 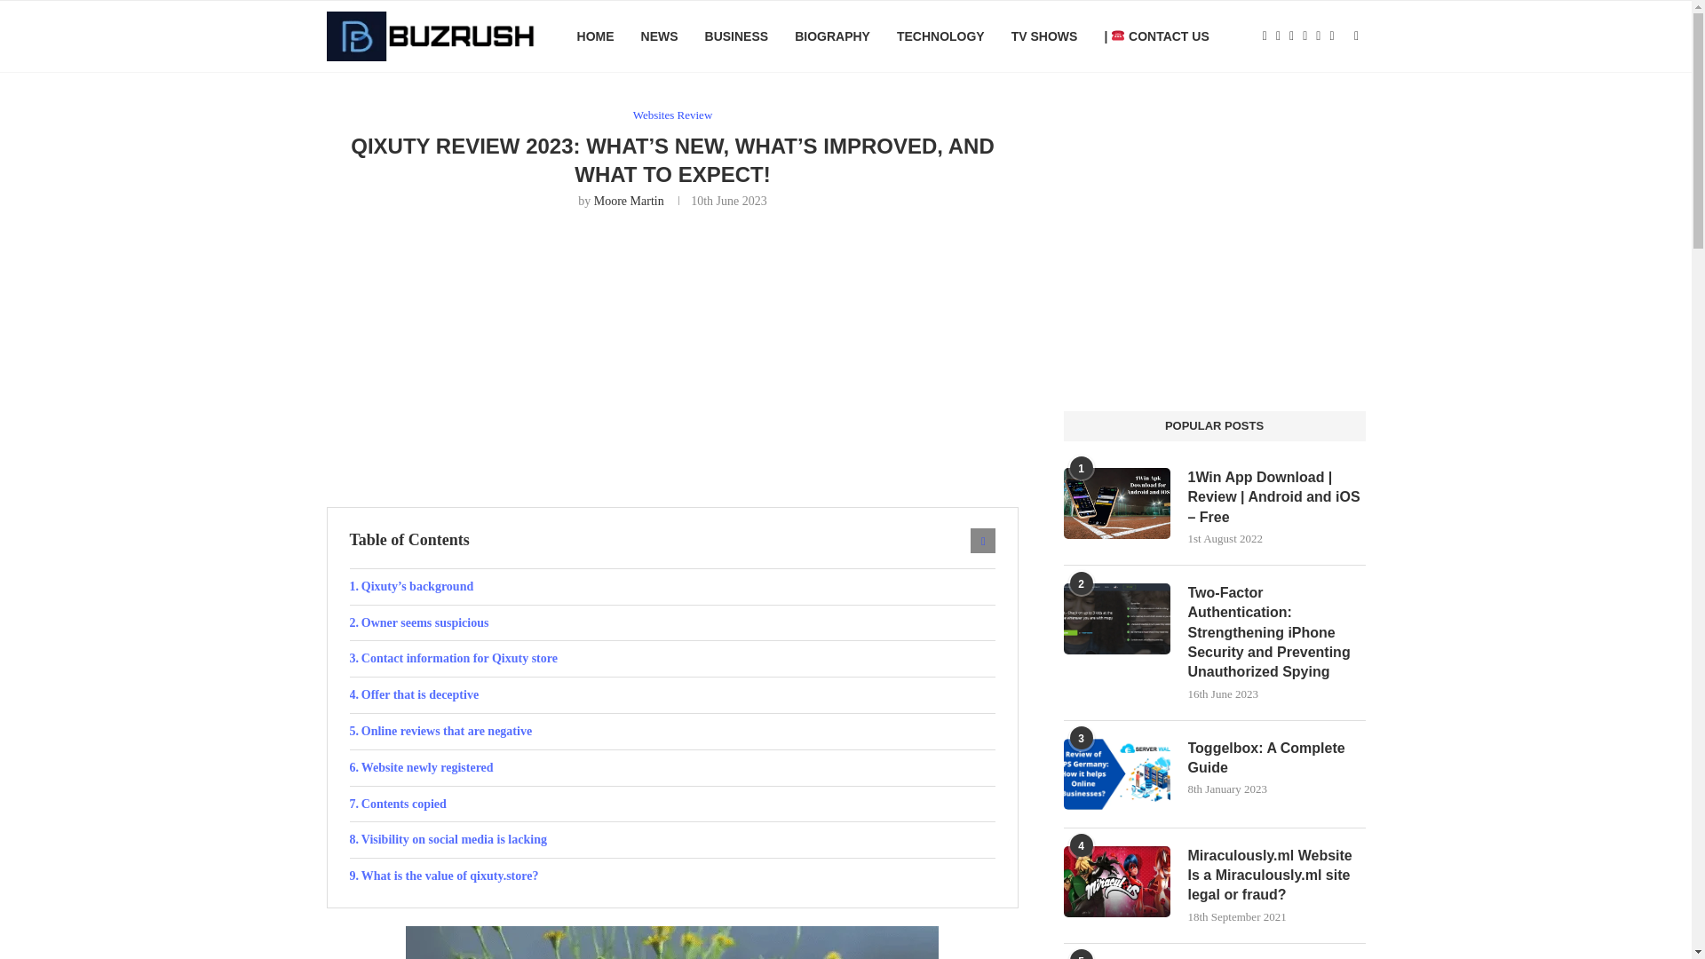 I want to click on Owner seems suspicious, so click(x=672, y=623).